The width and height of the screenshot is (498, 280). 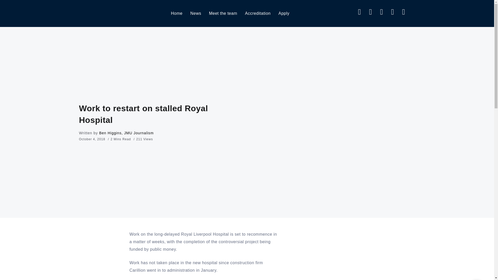 What do you see at coordinates (196, 13) in the screenshot?
I see `News` at bounding box center [196, 13].